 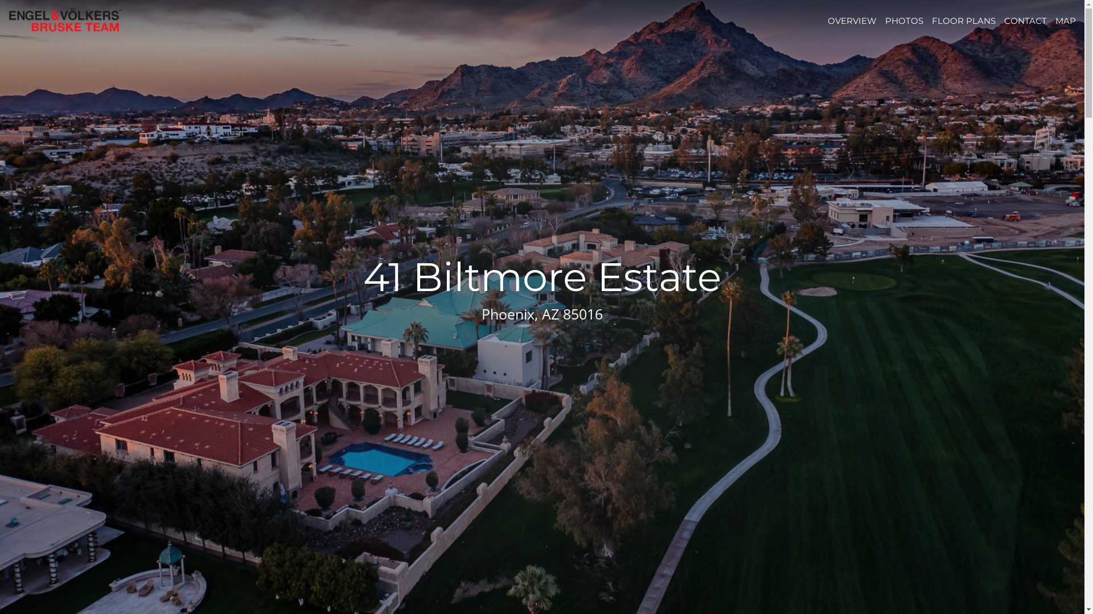 I want to click on PHOTOS, so click(x=904, y=20).